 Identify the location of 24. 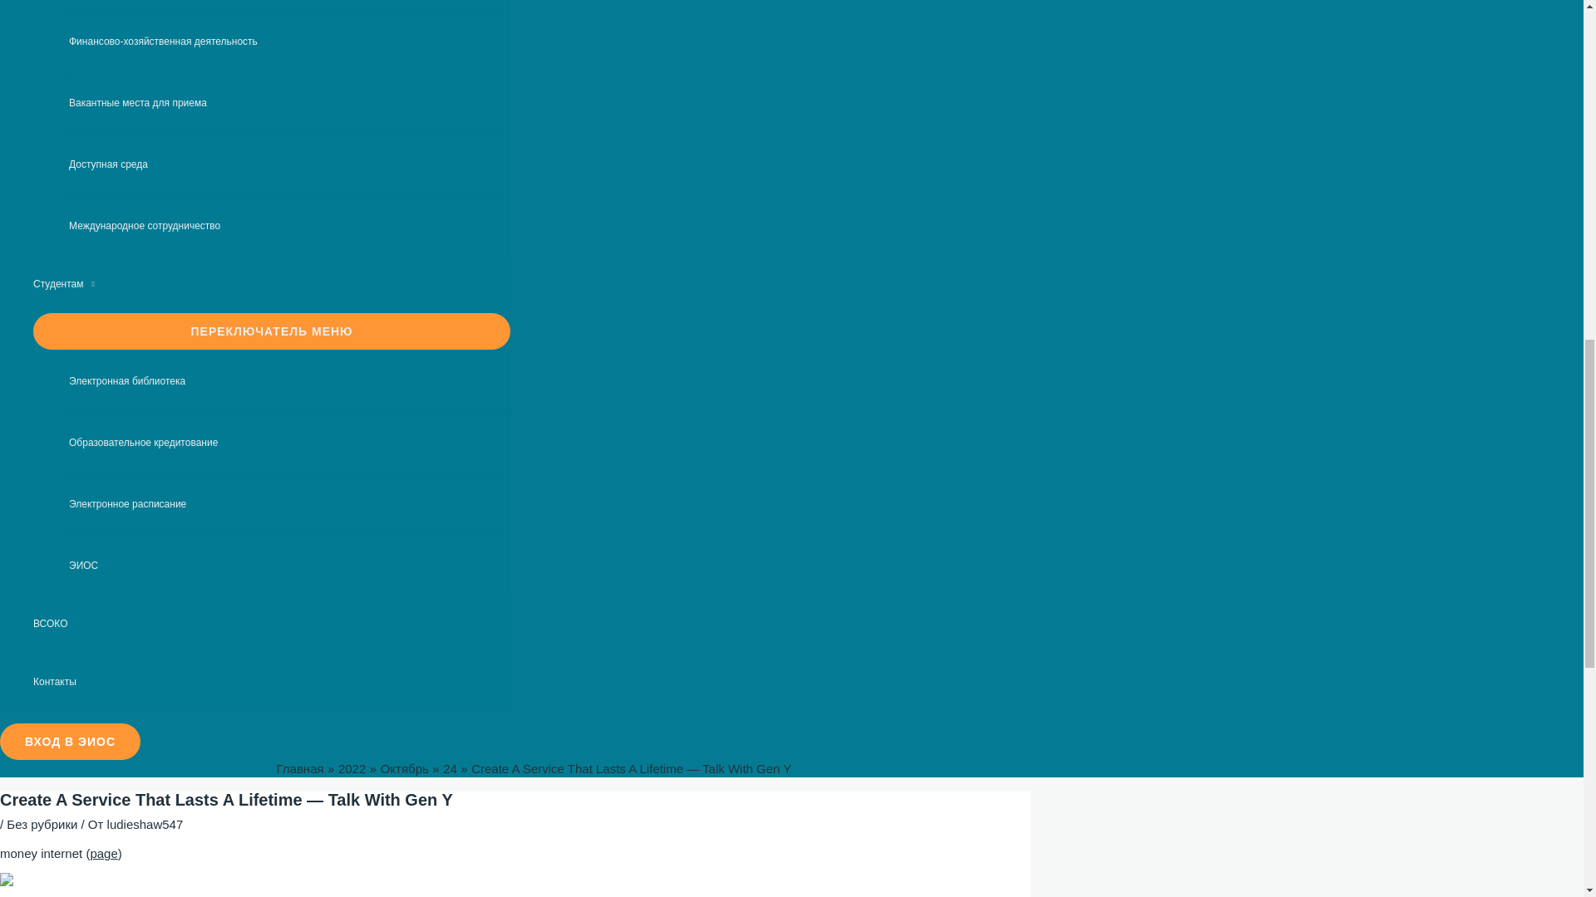
(450, 768).